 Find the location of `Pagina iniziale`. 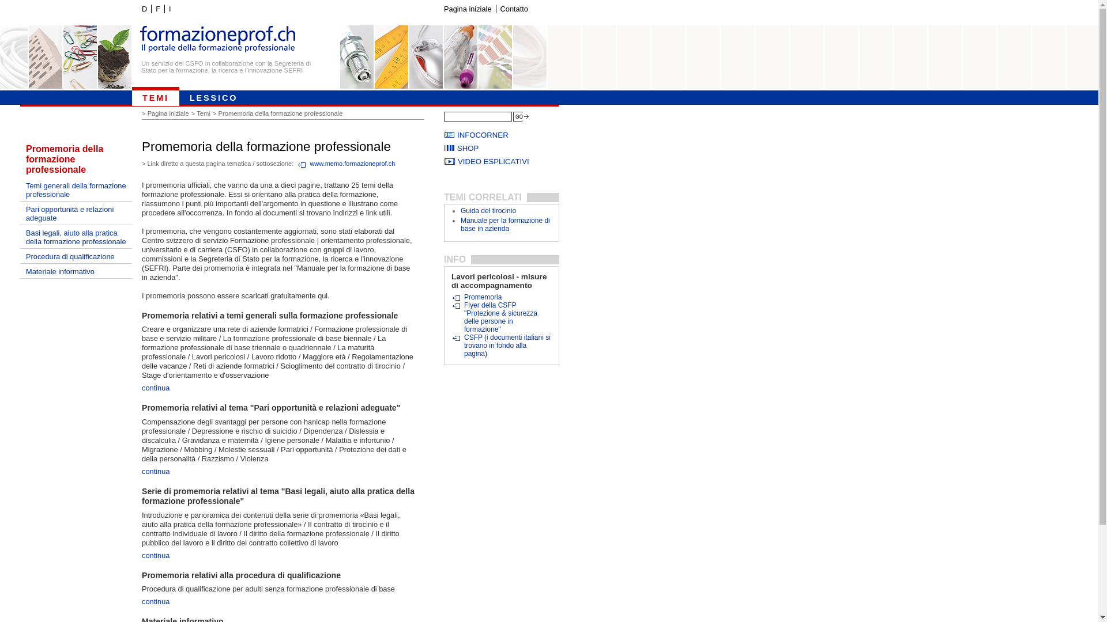

Pagina iniziale is located at coordinates (468, 9).